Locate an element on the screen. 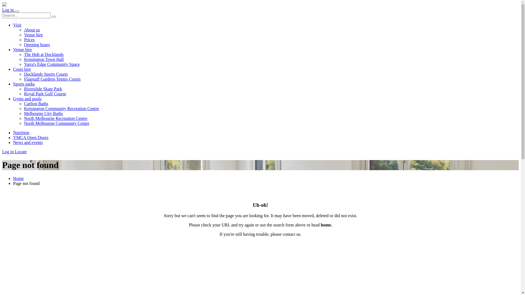  Kensington Community Recreation Centre is located at coordinates (62, 109).